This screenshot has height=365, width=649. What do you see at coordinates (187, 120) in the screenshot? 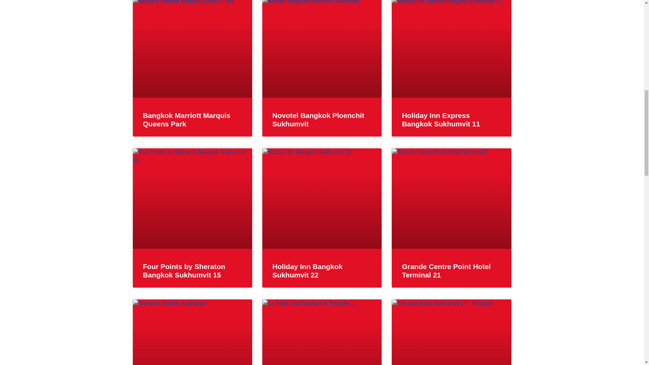
I see `Bangkok Marriott Marquis Queens Park` at bounding box center [187, 120].